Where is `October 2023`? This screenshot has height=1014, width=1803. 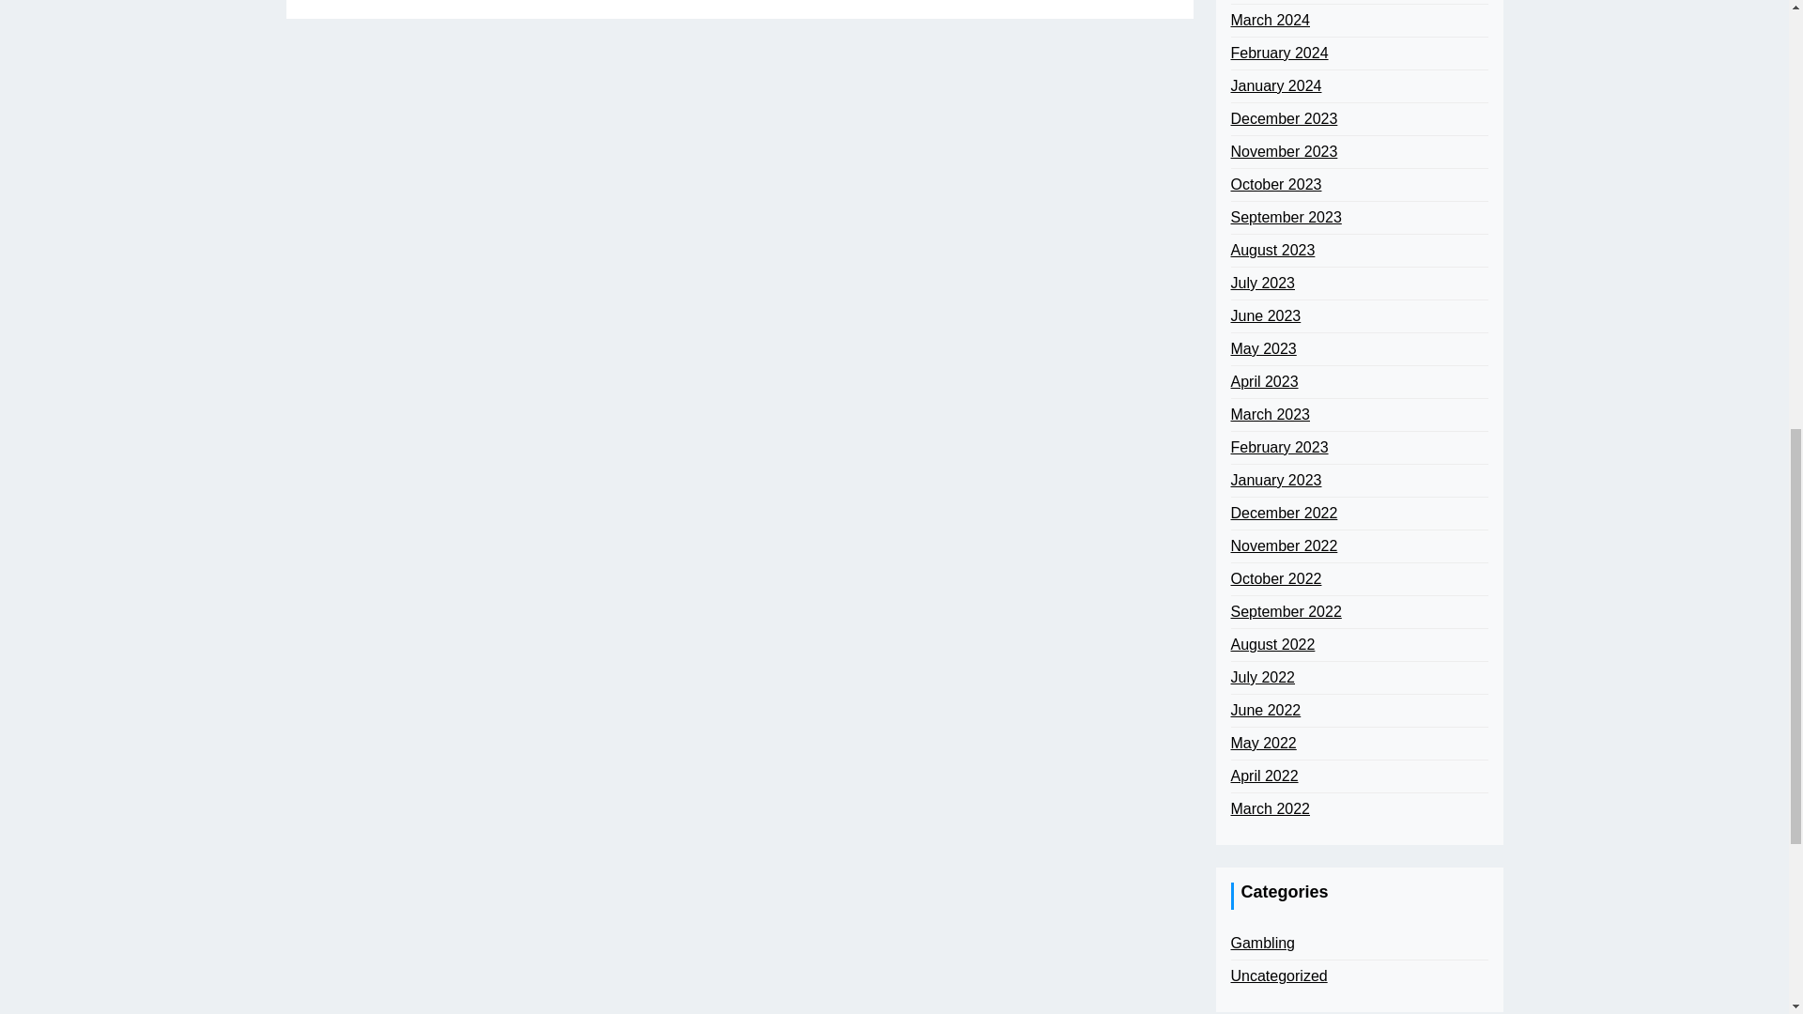 October 2023 is located at coordinates (1275, 184).